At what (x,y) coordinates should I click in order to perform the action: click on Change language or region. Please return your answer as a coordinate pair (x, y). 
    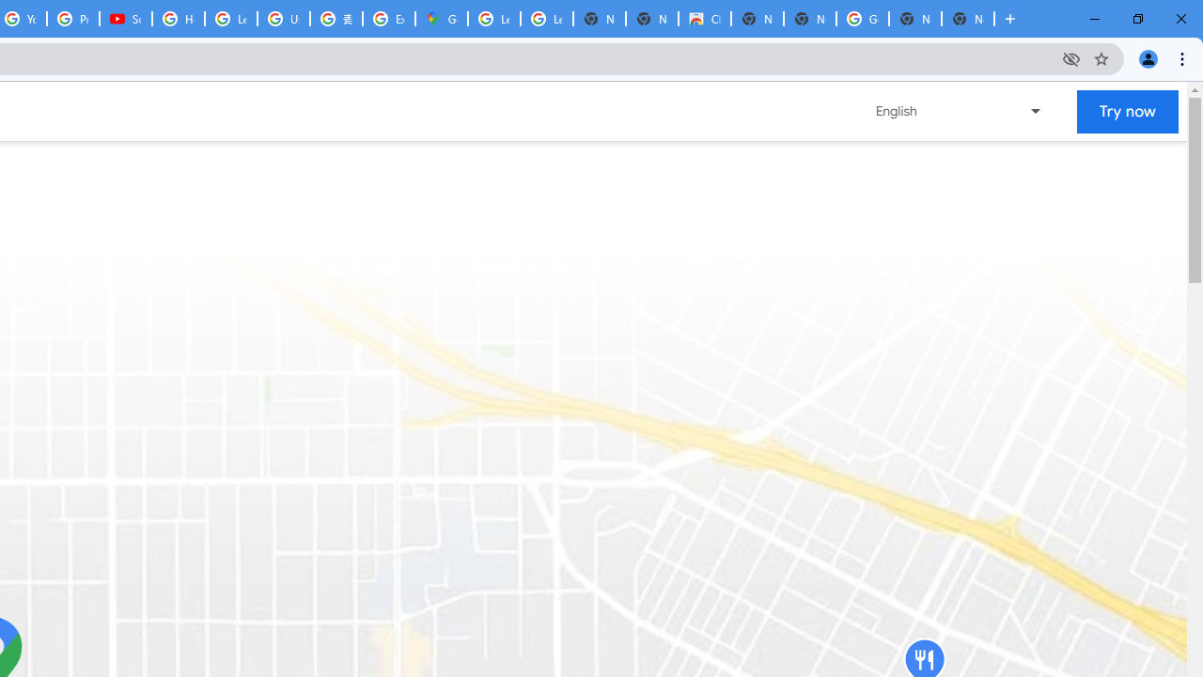
    Looking at the image, I should click on (960, 111).